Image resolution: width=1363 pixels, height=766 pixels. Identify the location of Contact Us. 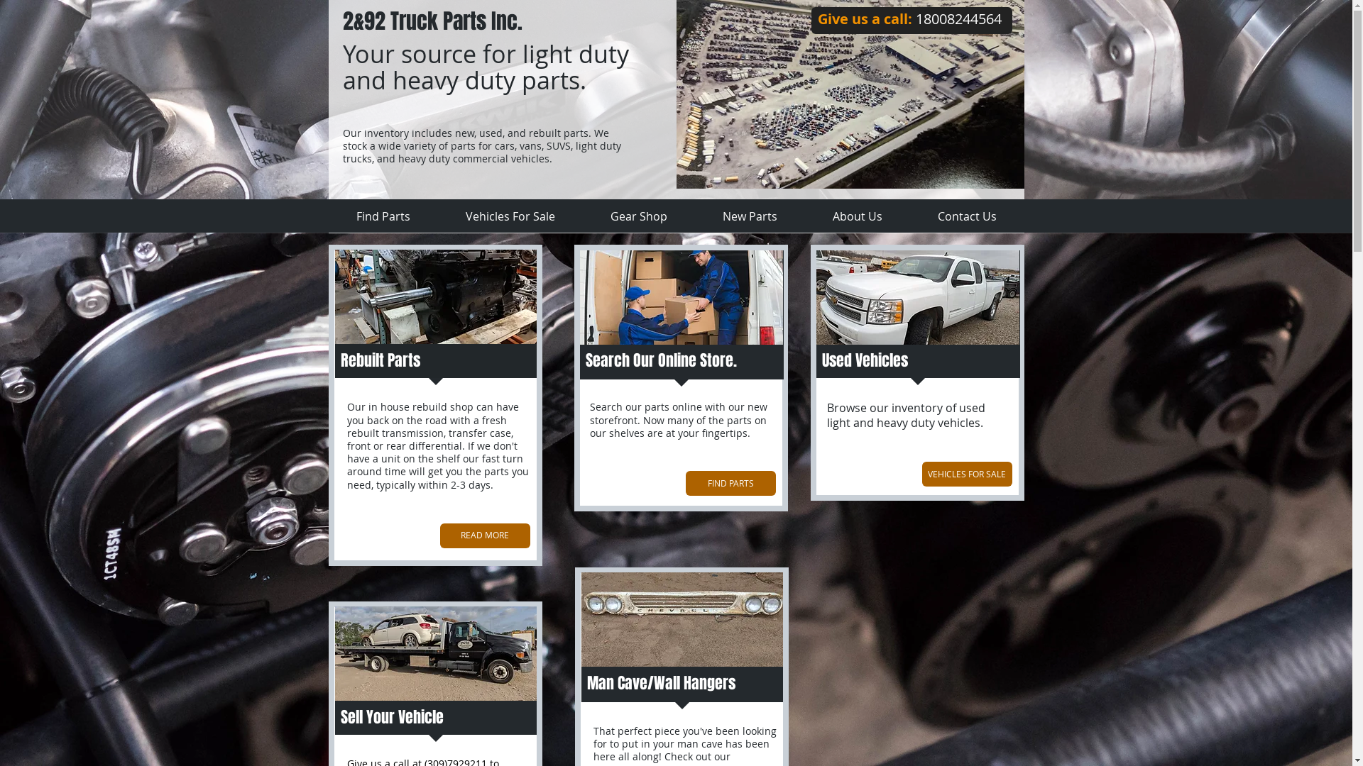
(967, 217).